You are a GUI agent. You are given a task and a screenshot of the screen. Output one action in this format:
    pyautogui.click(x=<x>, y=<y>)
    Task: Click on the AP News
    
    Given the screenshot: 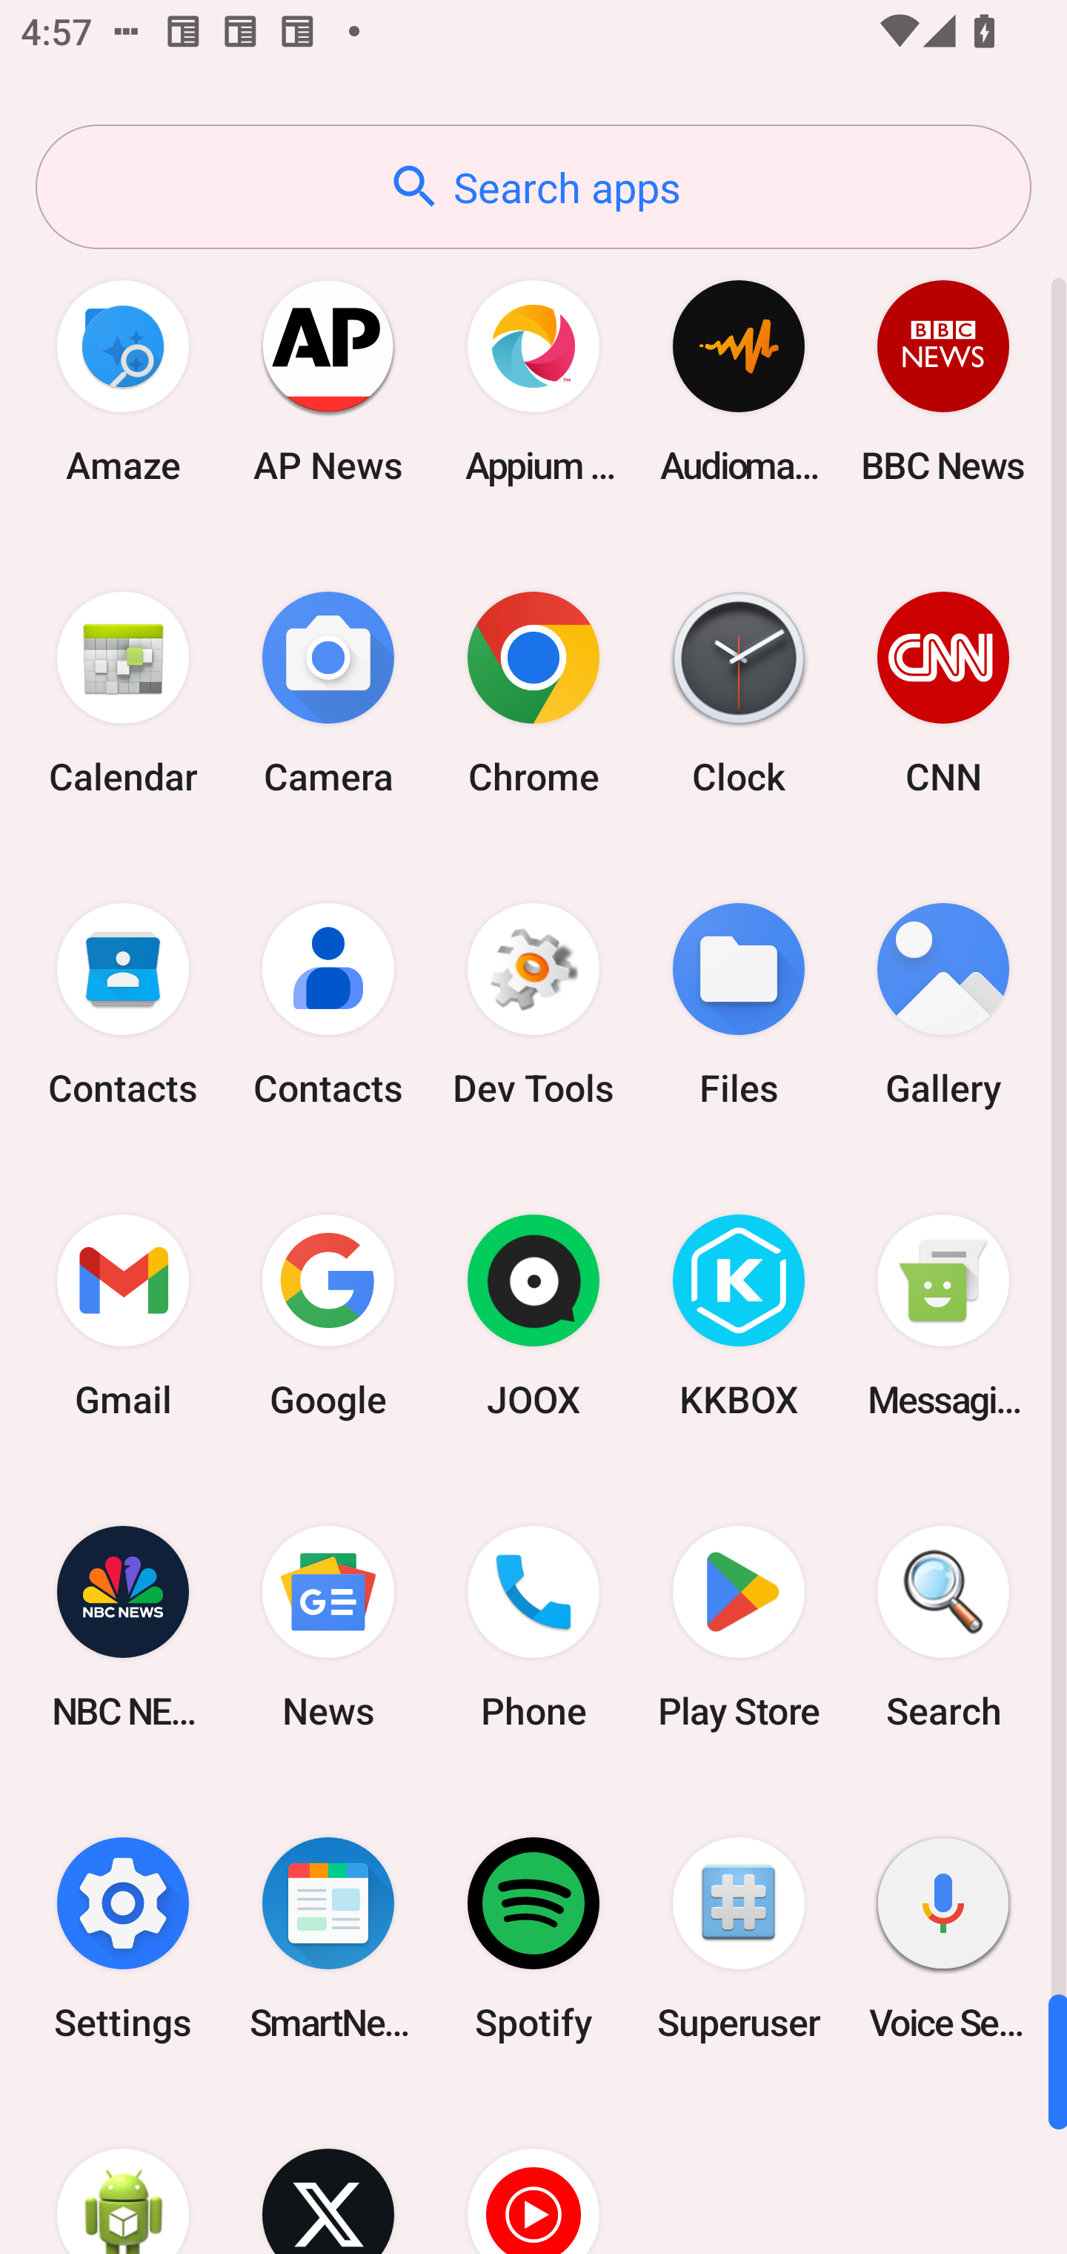 What is the action you would take?
    pyautogui.click(x=328, y=381)
    